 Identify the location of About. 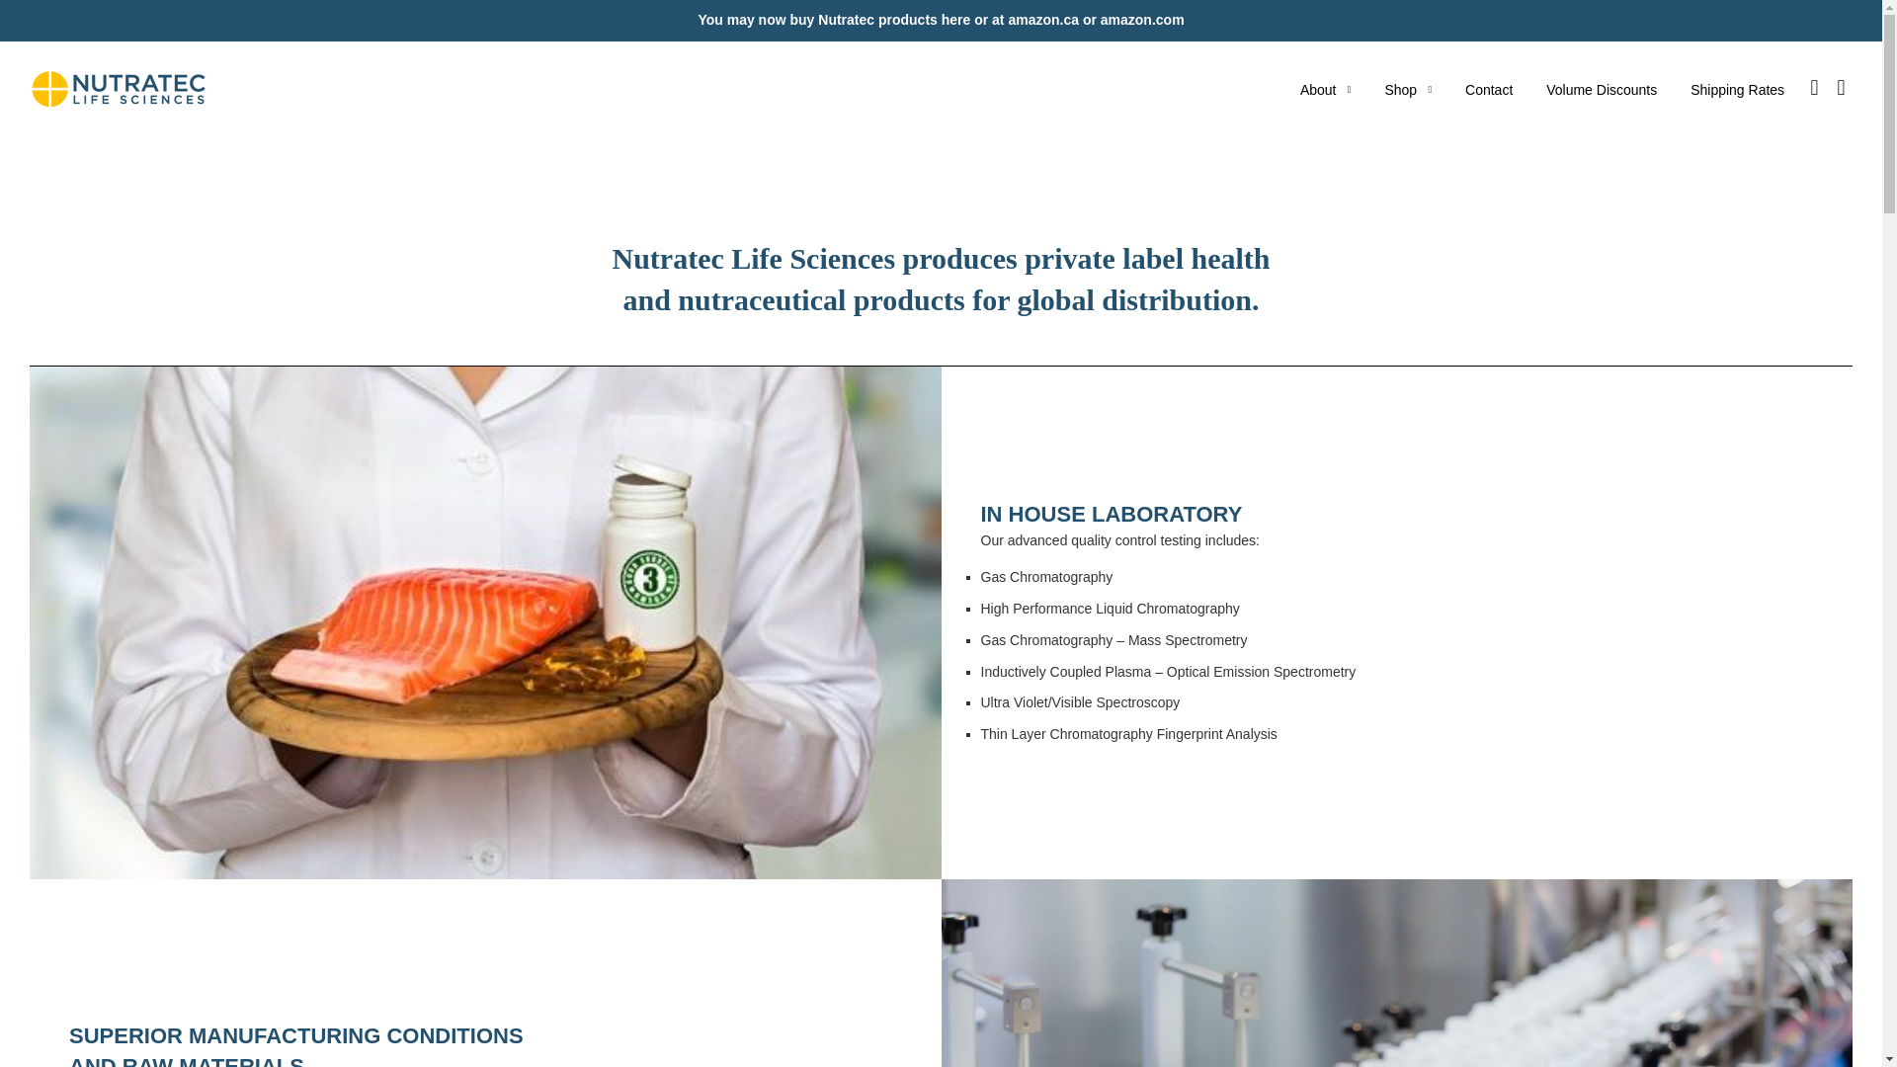
(1326, 90).